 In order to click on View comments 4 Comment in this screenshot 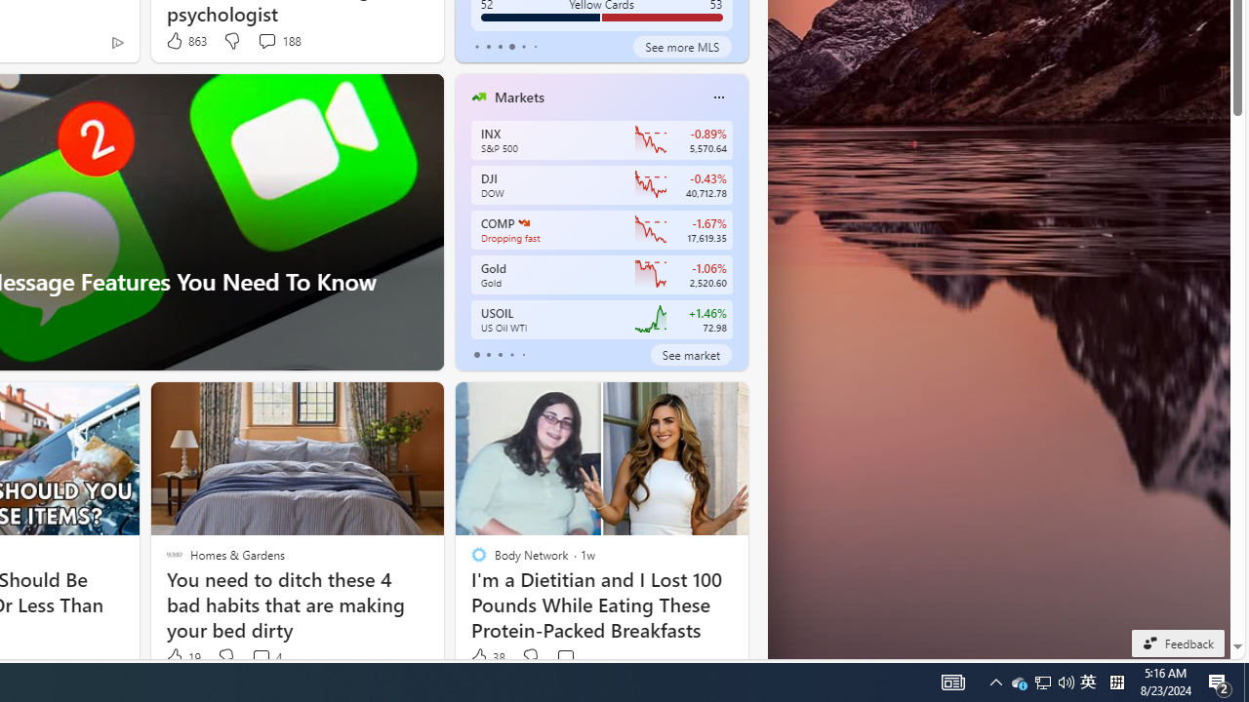, I will do `click(265, 657)`.